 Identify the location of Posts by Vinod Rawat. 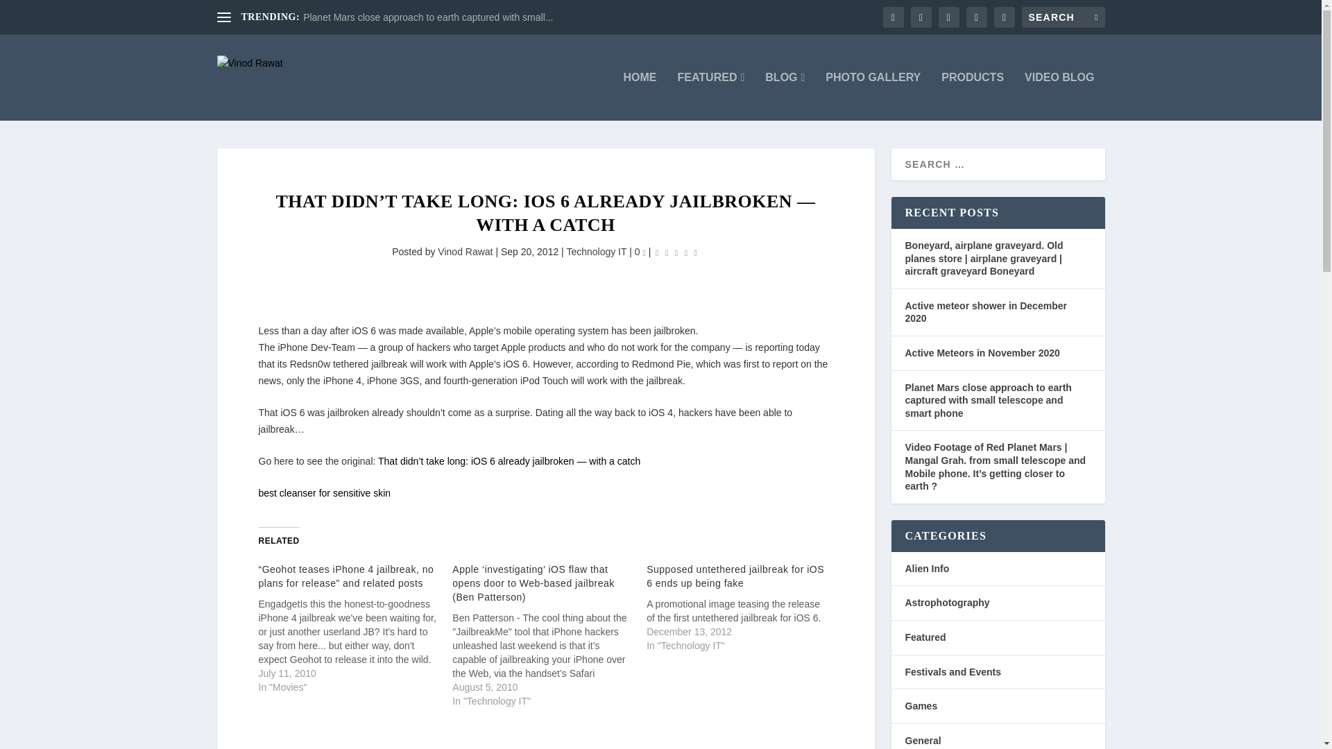
(465, 252).